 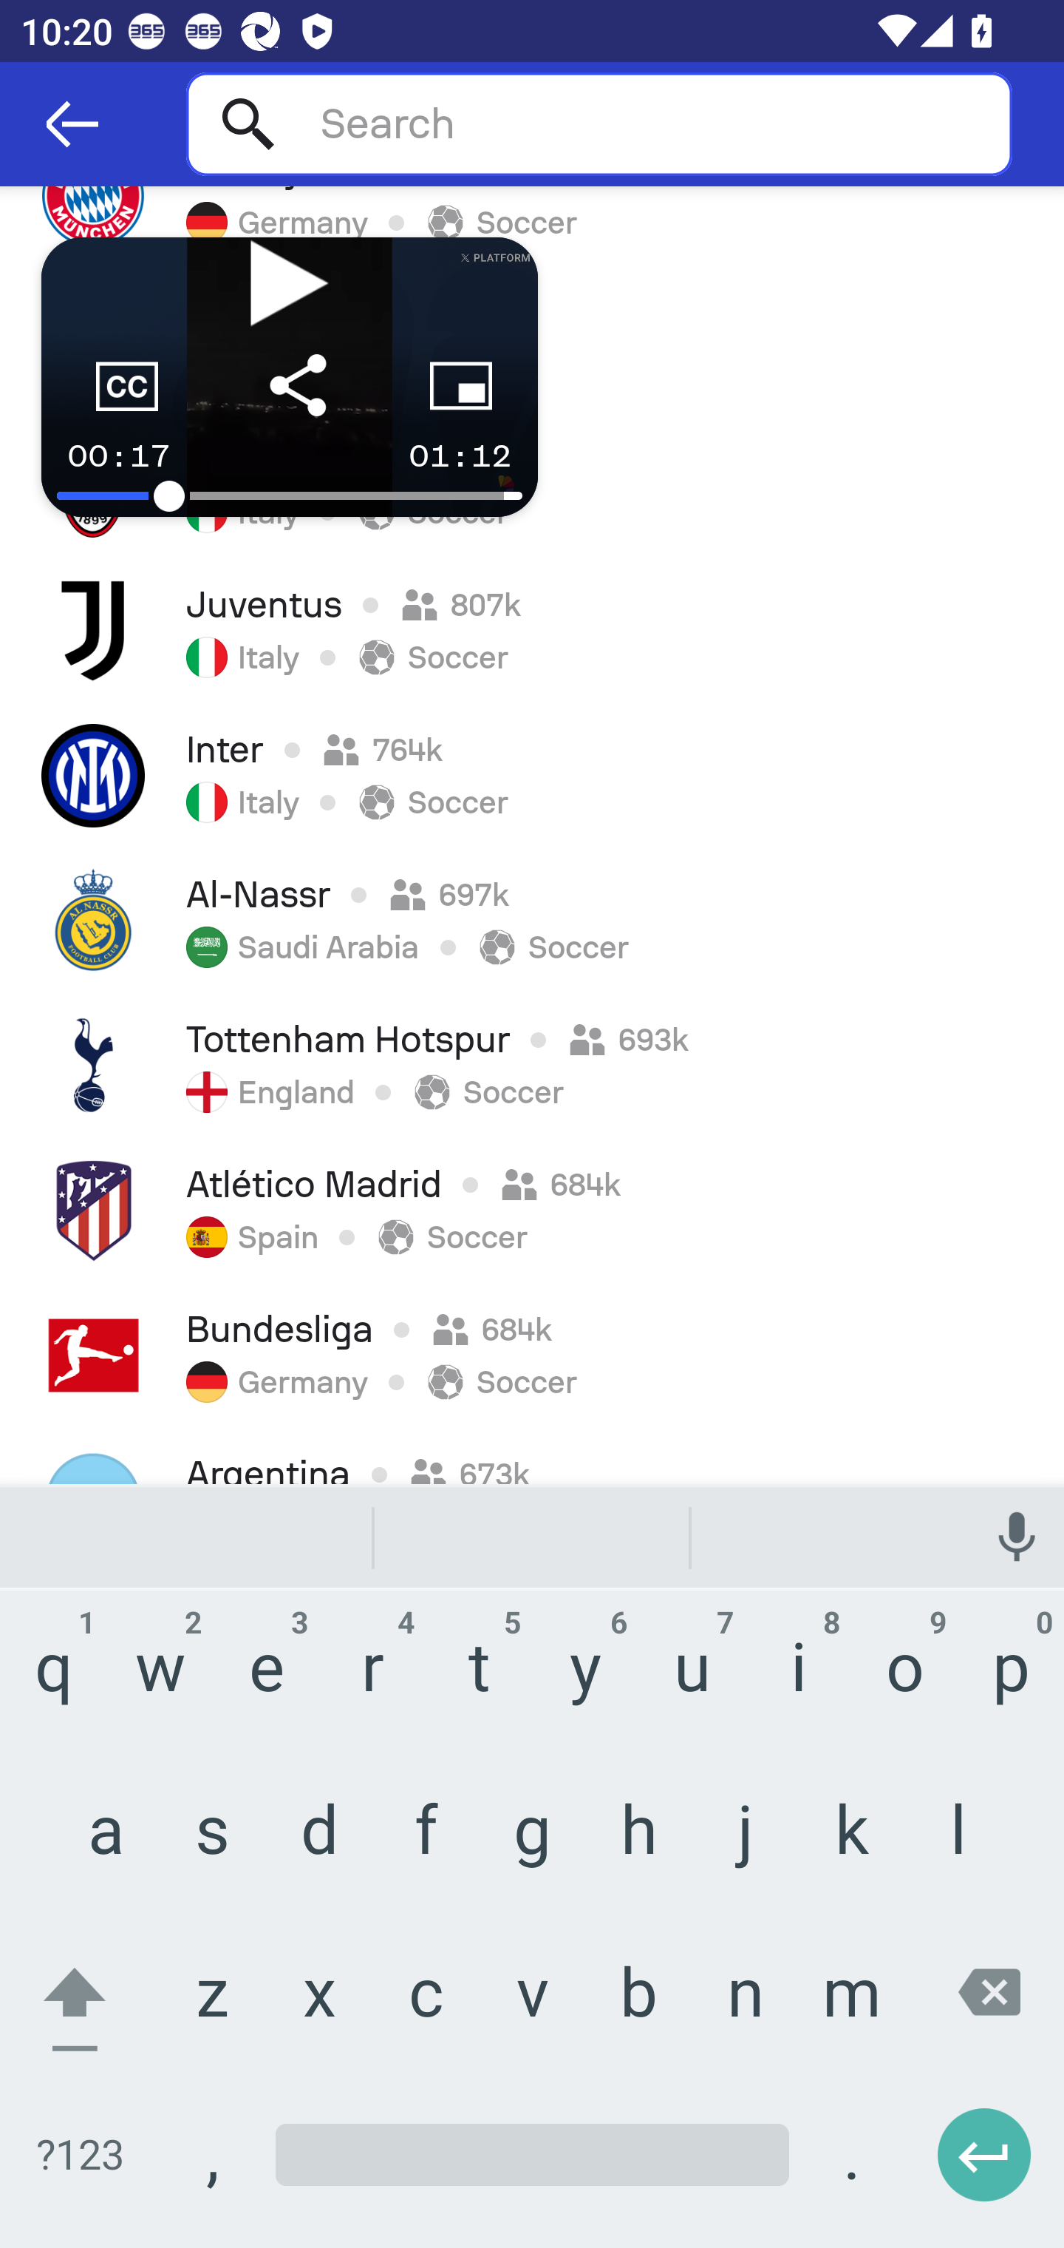 What do you see at coordinates (72, 124) in the screenshot?
I see `Navigate up` at bounding box center [72, 124].